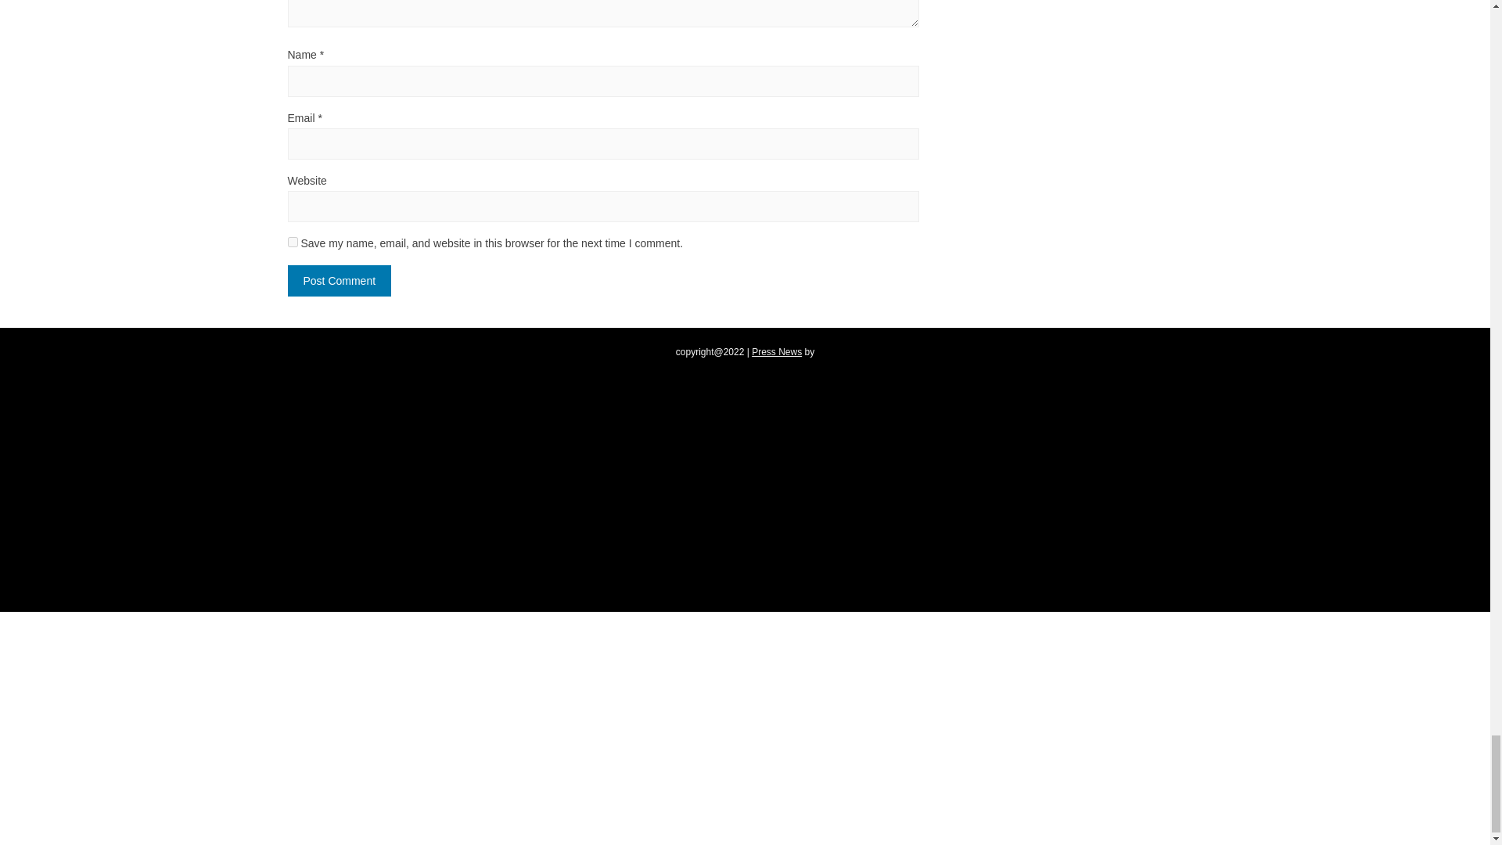 The image size is (1502, 845). I want to click on yes, so click(293, 243).